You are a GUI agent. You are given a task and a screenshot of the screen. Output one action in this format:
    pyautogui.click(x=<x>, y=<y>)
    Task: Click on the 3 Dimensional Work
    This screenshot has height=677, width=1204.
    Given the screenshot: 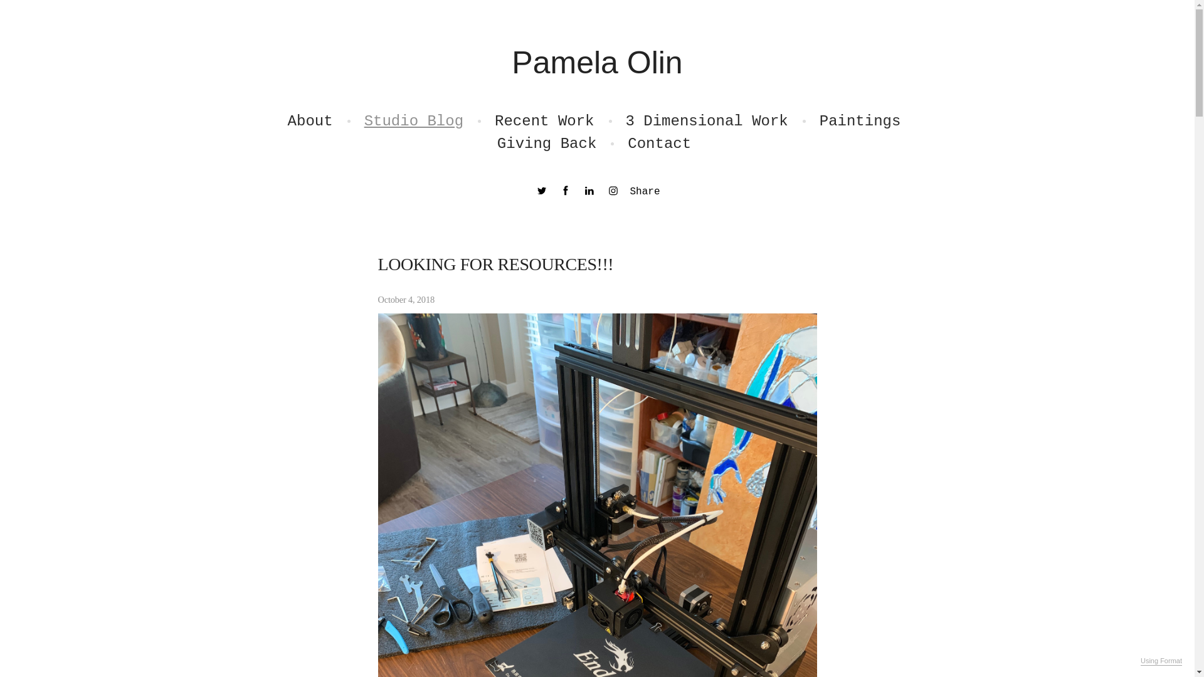 What is the action you would take?
    pyautogui.click(x=707, y=122)
    